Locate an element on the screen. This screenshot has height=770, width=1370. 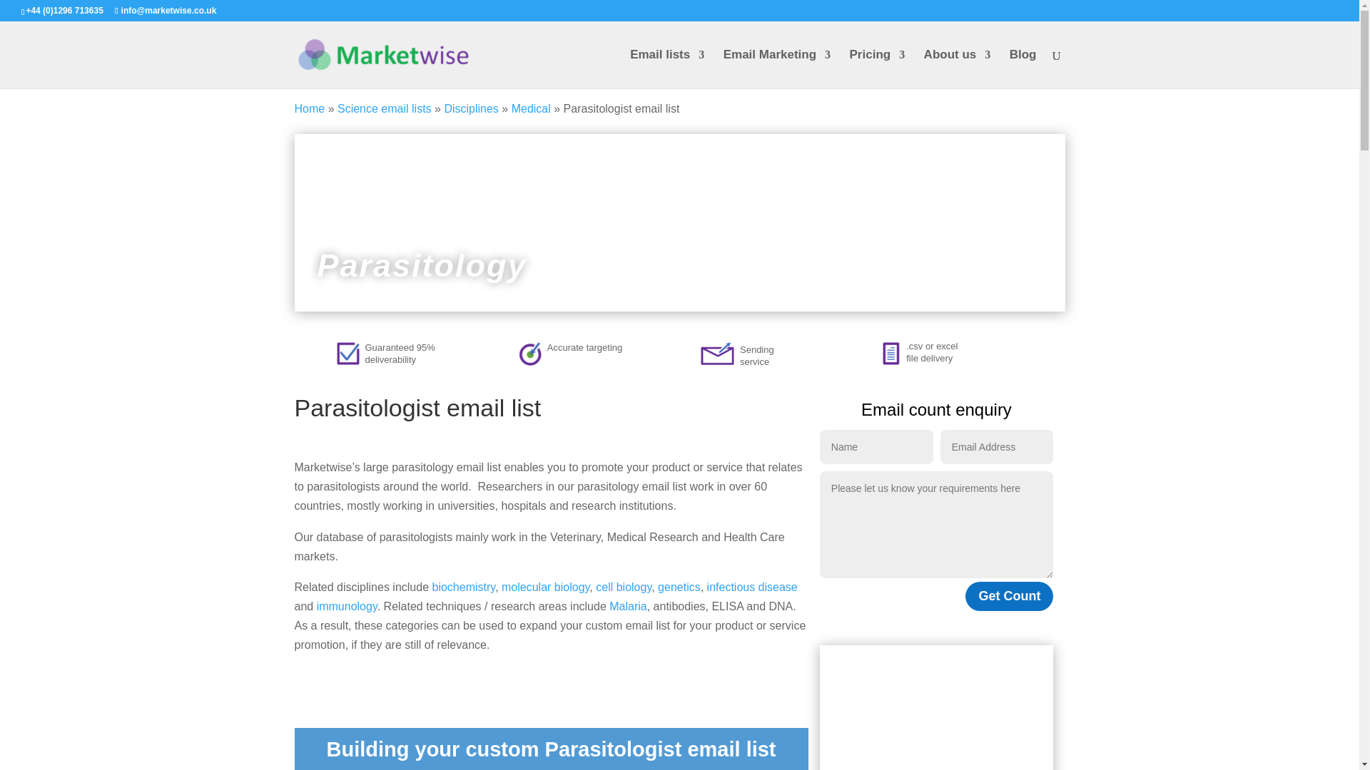
About us is located at coordinates (957, 69).